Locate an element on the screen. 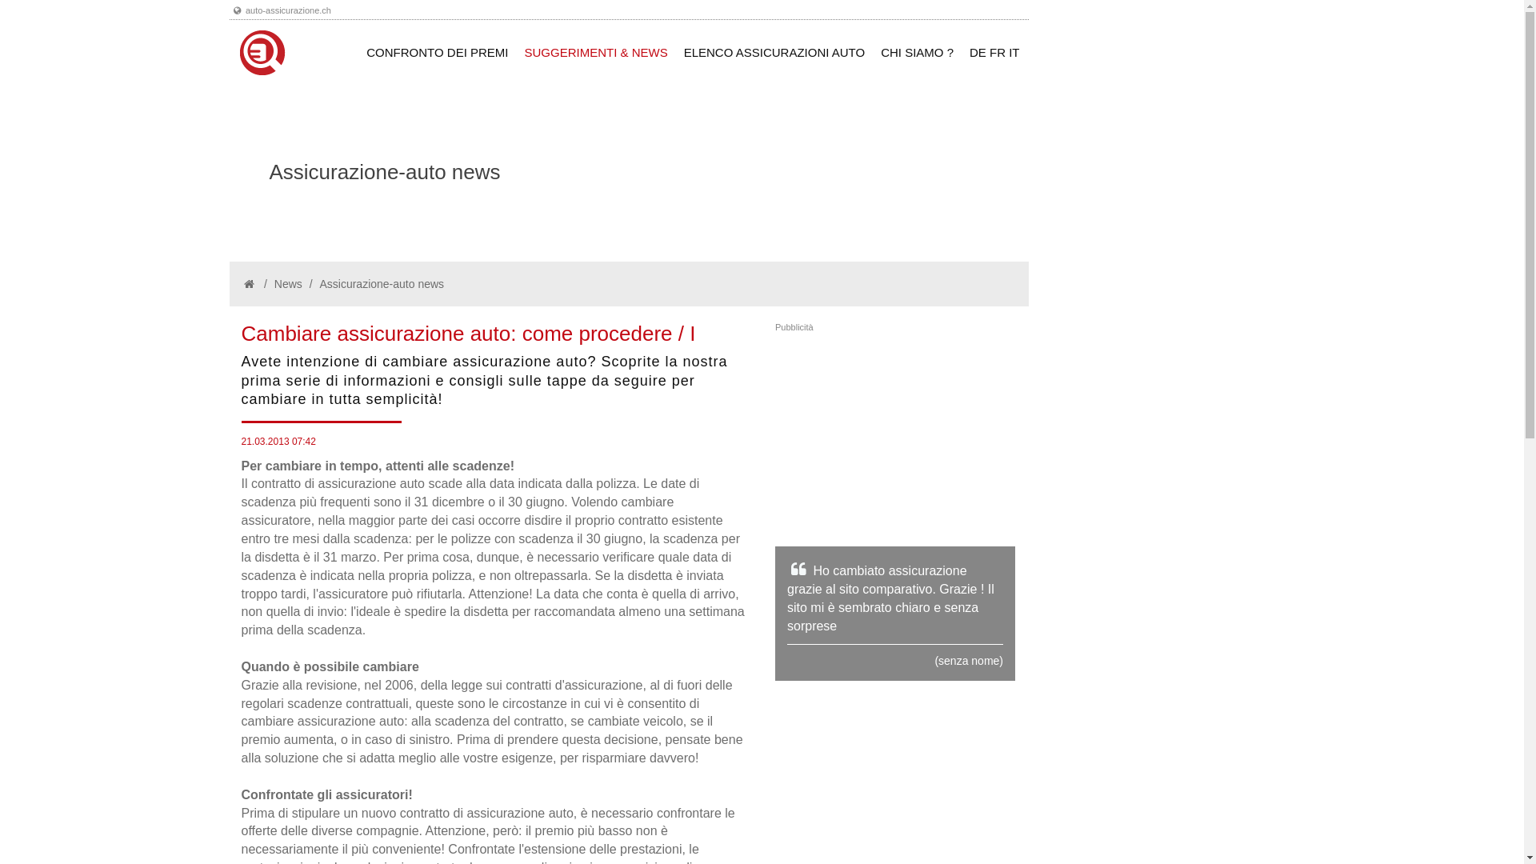  CONFRONTO DEI PREMI is located at coordinates (437, 53).